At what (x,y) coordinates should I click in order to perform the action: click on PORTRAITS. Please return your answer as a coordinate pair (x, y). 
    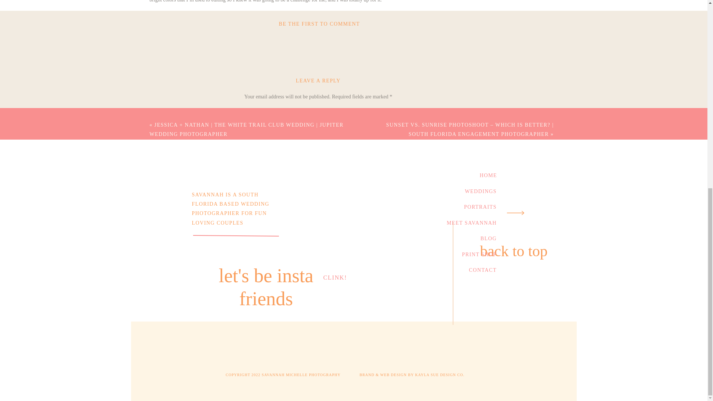
    Looking at the image, I should click on (476, 206).